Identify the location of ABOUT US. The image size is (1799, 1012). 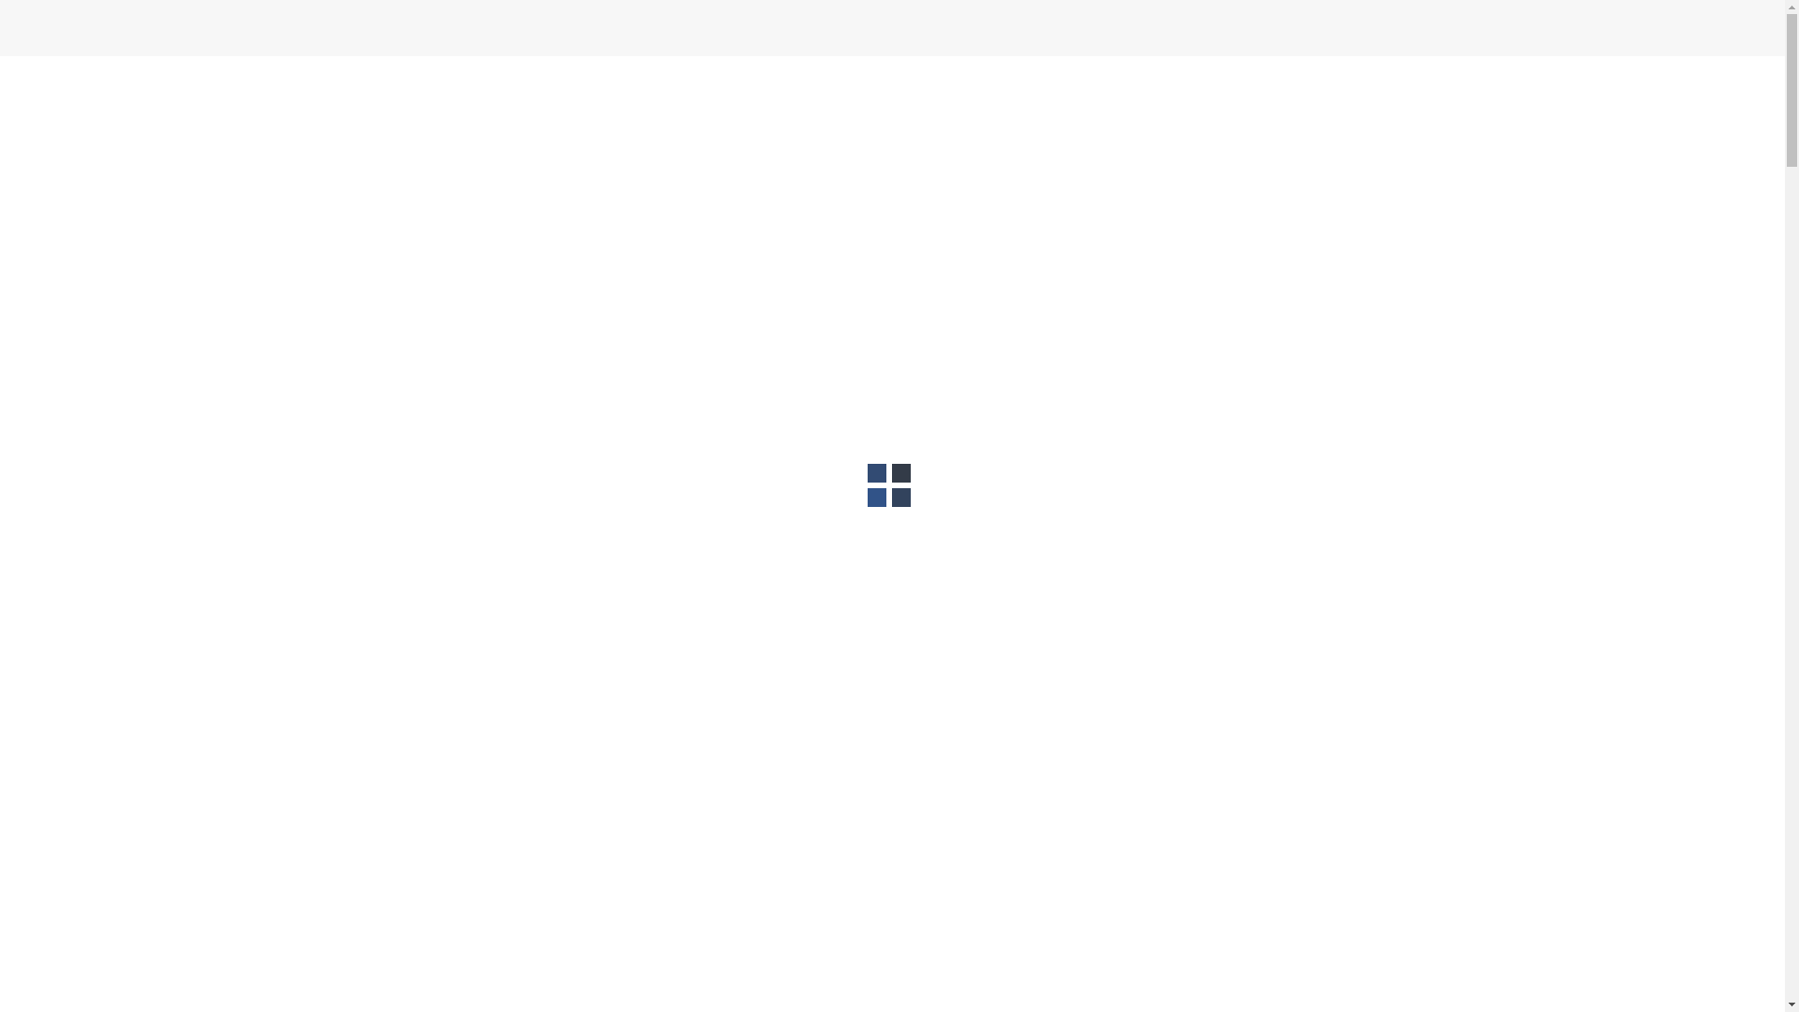
(963, 107).